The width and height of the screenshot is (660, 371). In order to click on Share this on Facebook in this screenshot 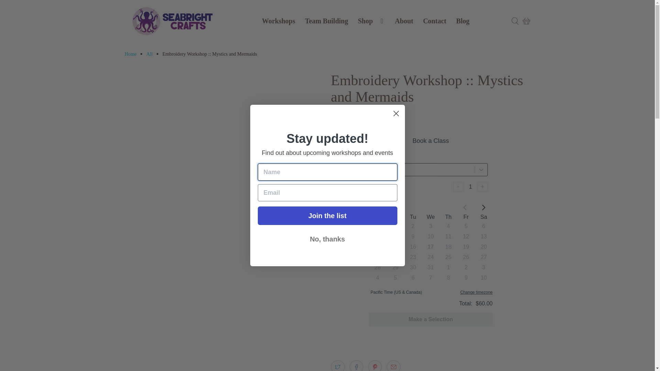, I will do `click(356, 366)`.